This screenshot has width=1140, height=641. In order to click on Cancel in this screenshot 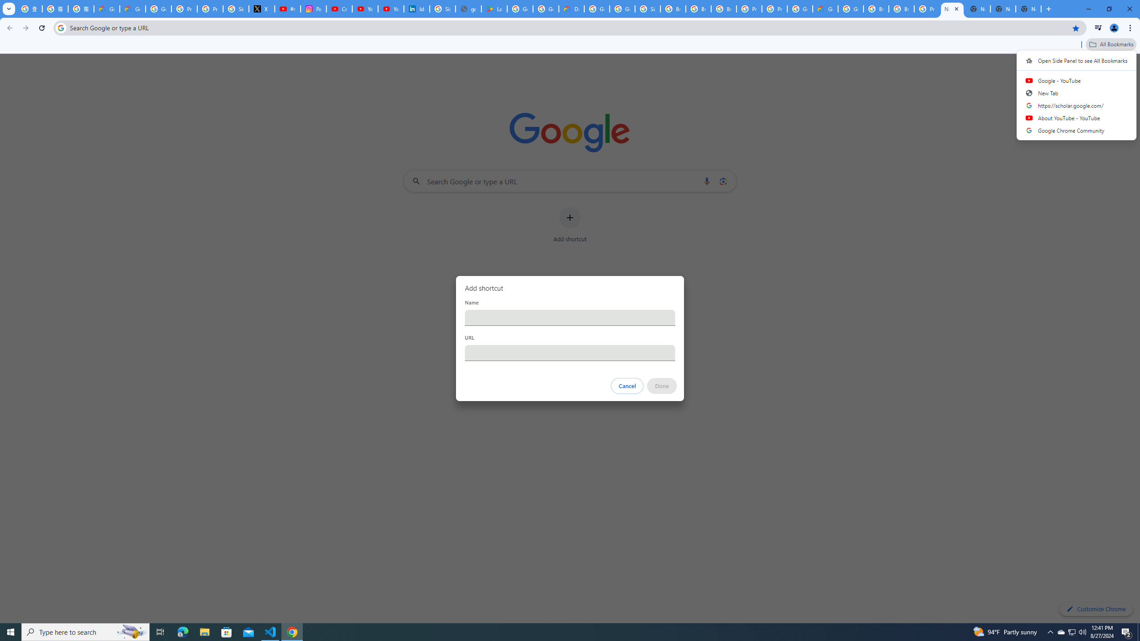, I will do `click(627, 386)`.